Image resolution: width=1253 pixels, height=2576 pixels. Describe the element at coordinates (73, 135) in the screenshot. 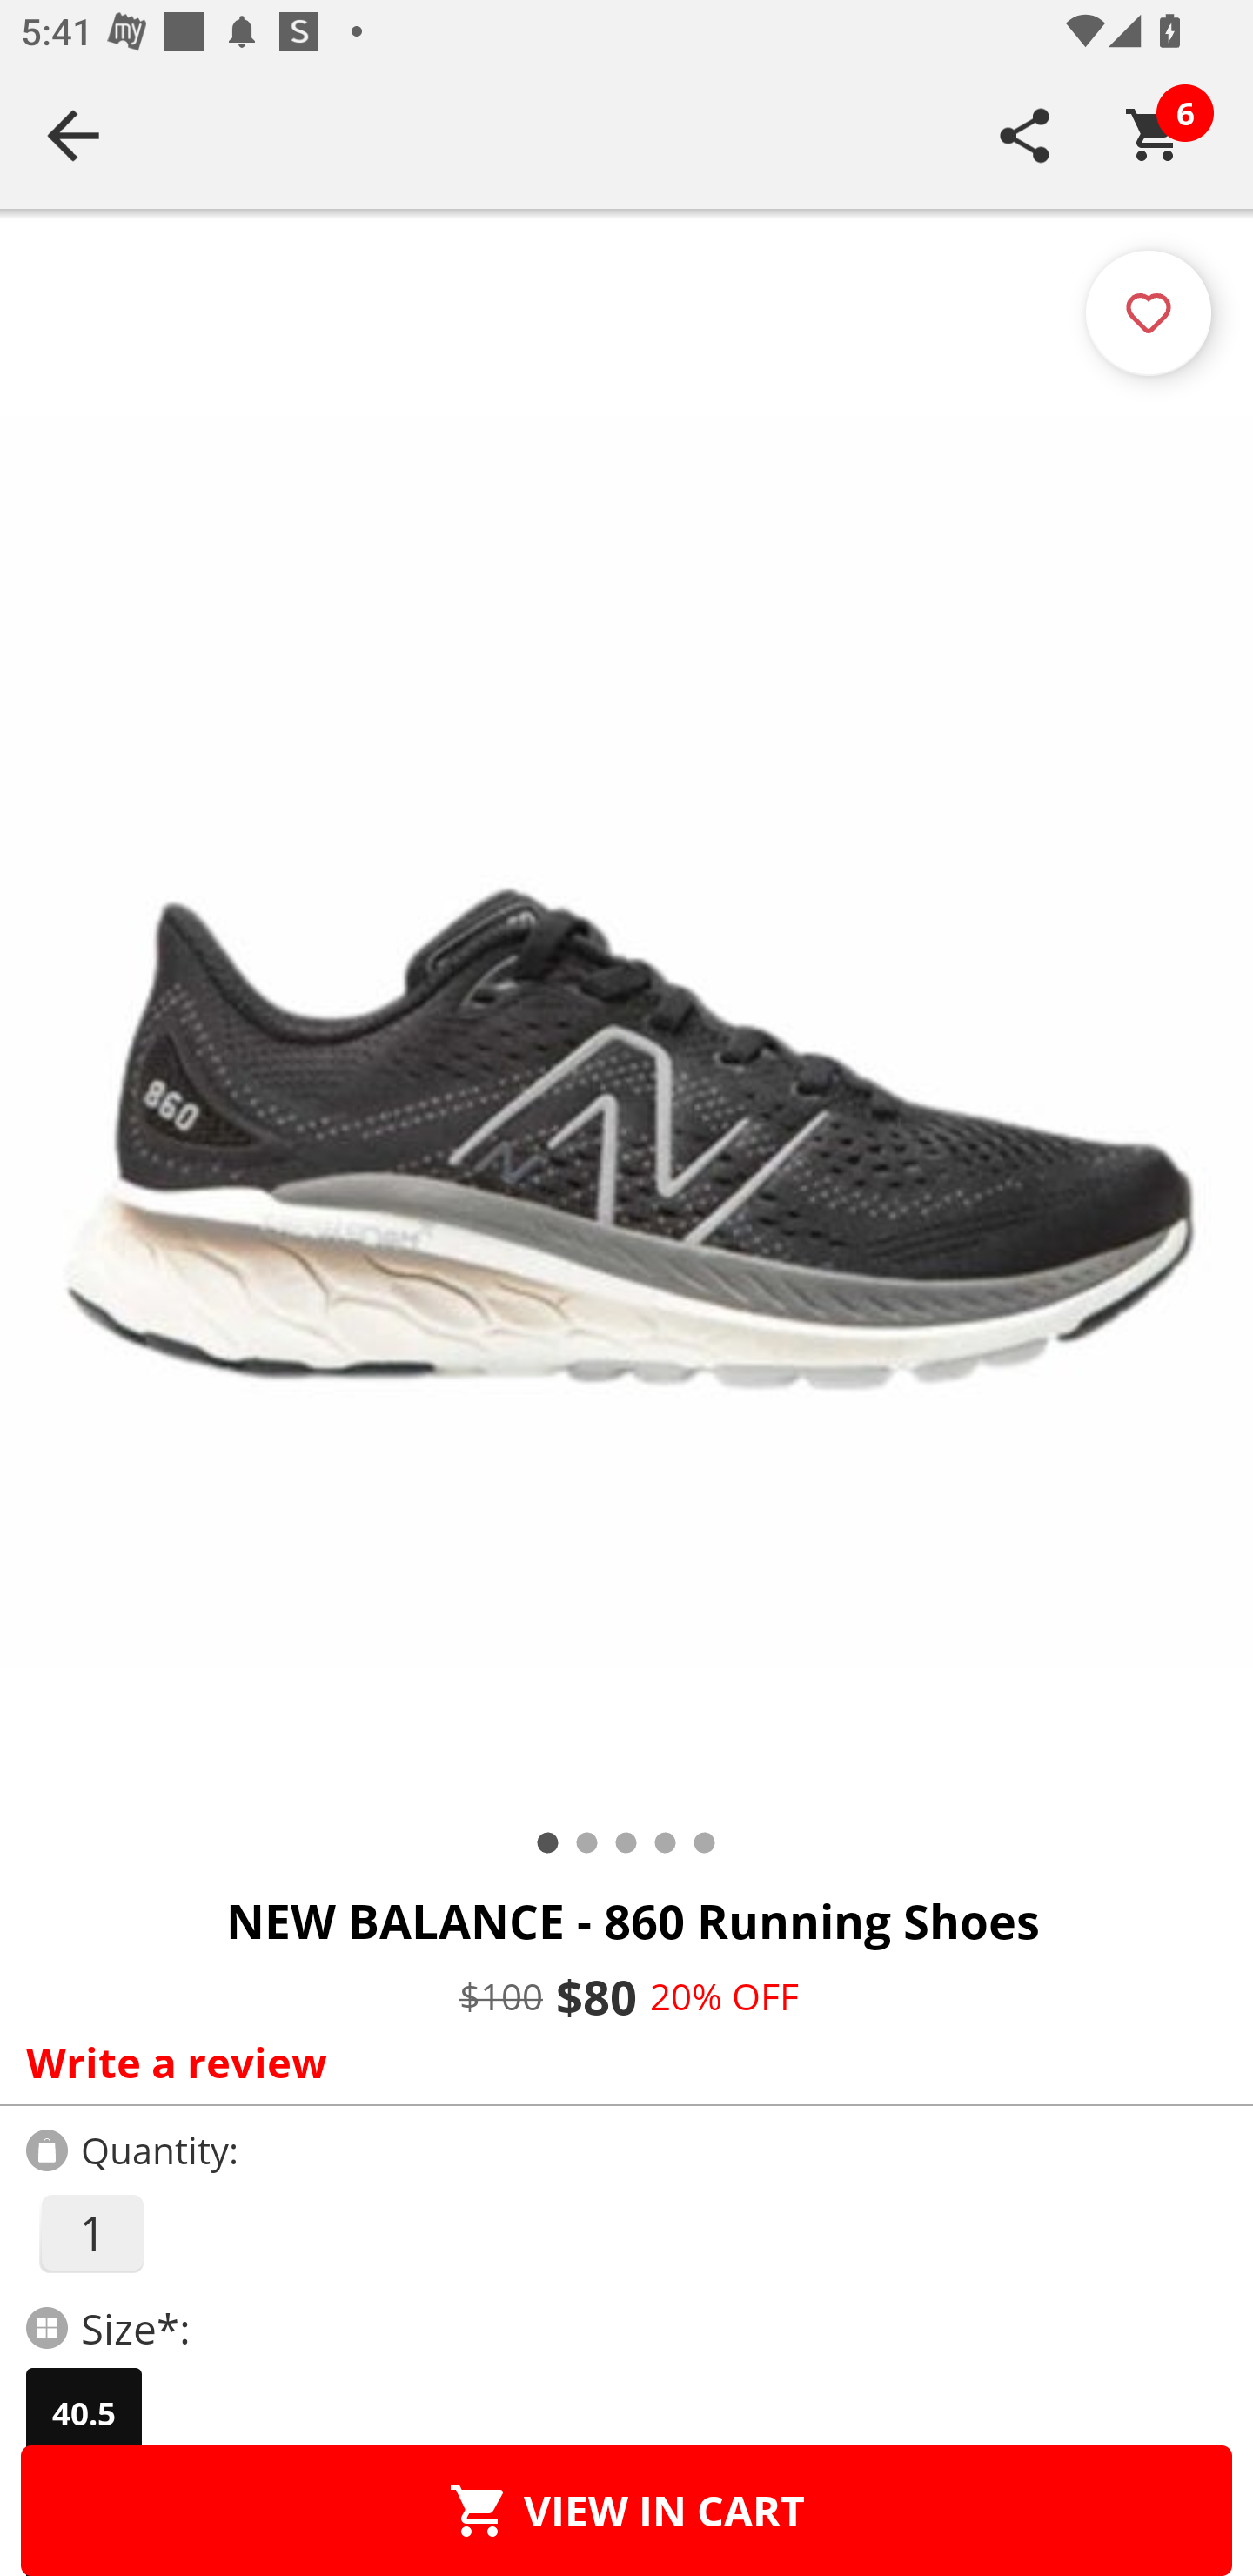

I see `Navigate up` at that location.